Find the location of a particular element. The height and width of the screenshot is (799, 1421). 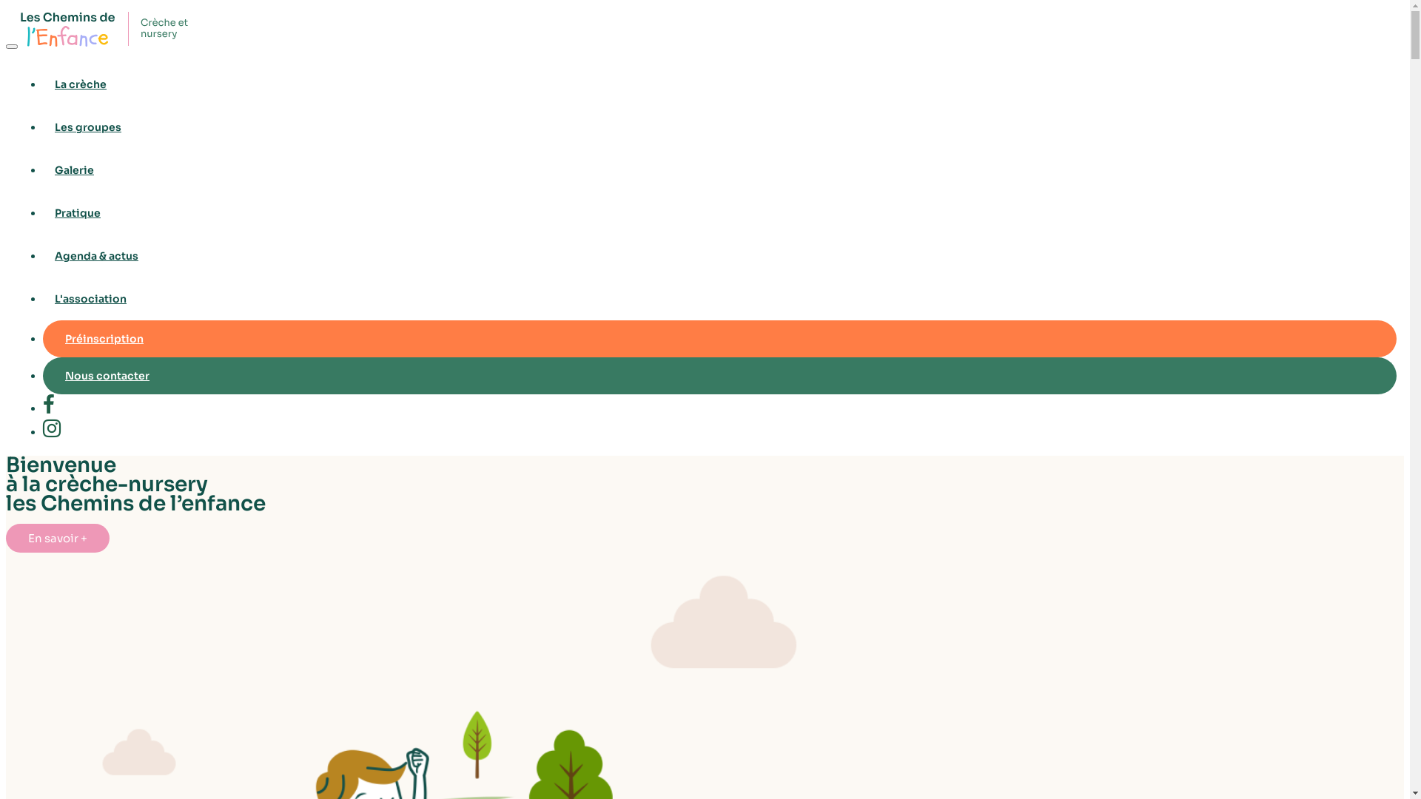

Pratique is located at coordinates (719, 213).